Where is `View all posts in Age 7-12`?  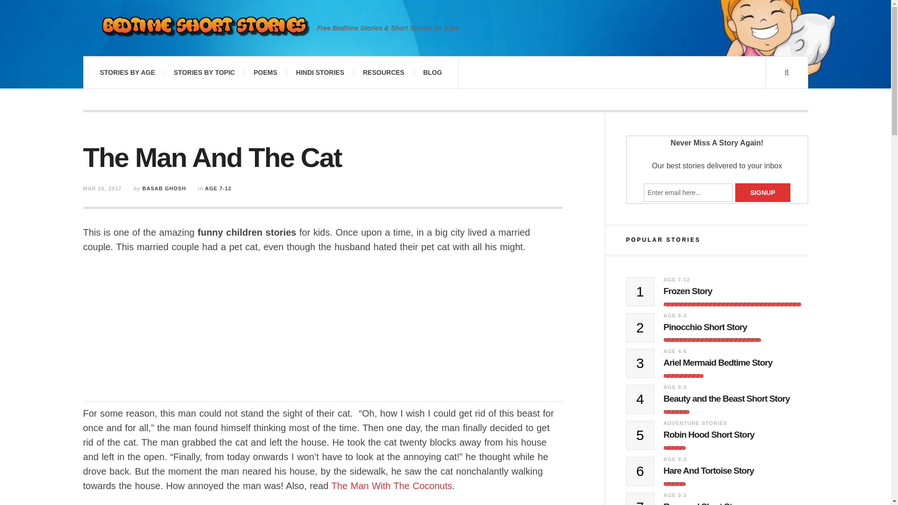 View all posts in Age 7-12 is located at coordinates (218, 188).